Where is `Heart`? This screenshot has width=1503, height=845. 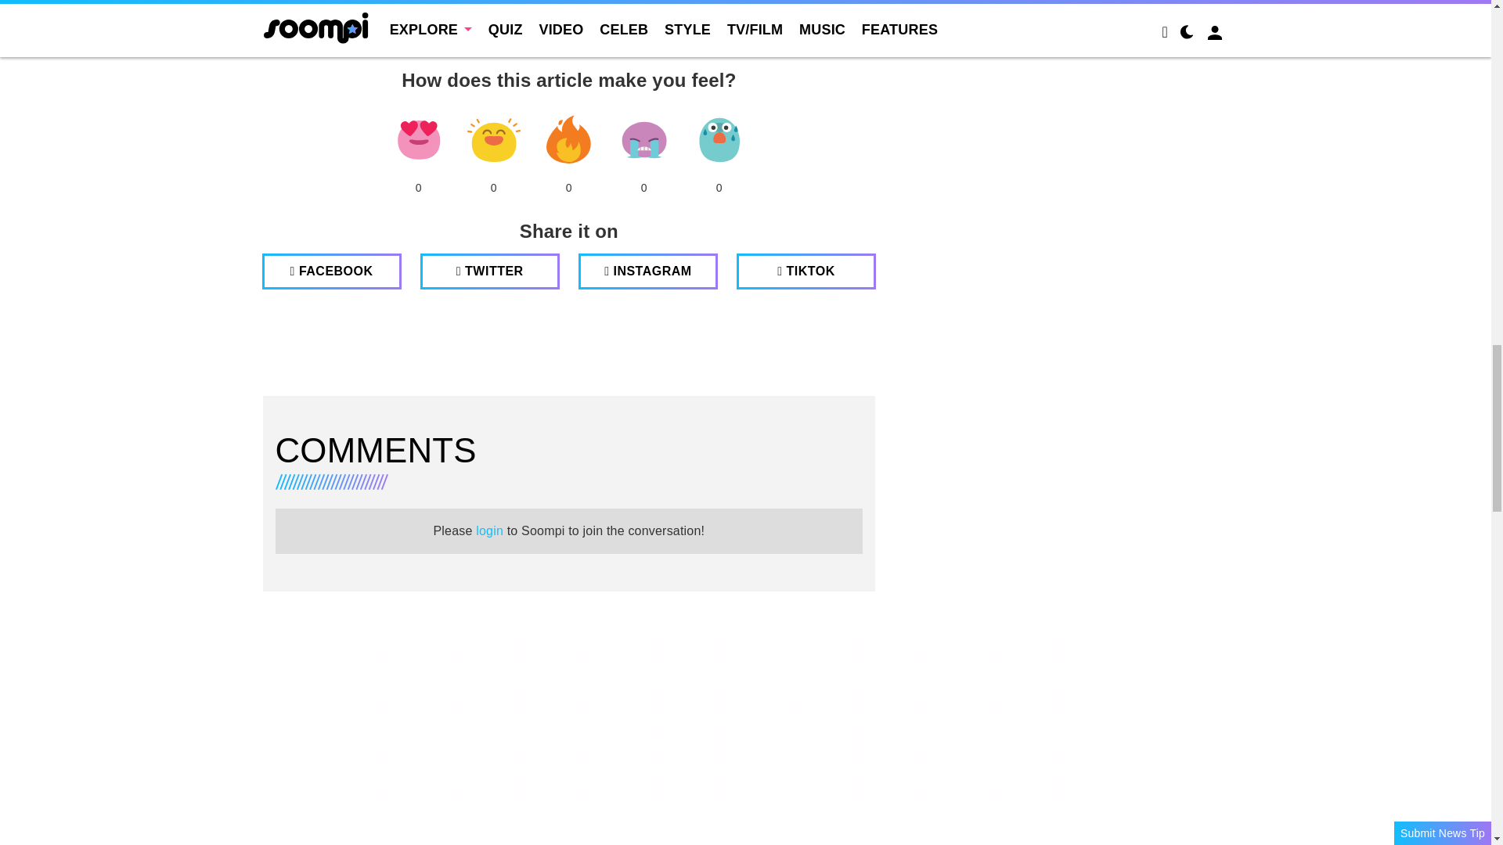 Heart is located at coordinates (418, 140).